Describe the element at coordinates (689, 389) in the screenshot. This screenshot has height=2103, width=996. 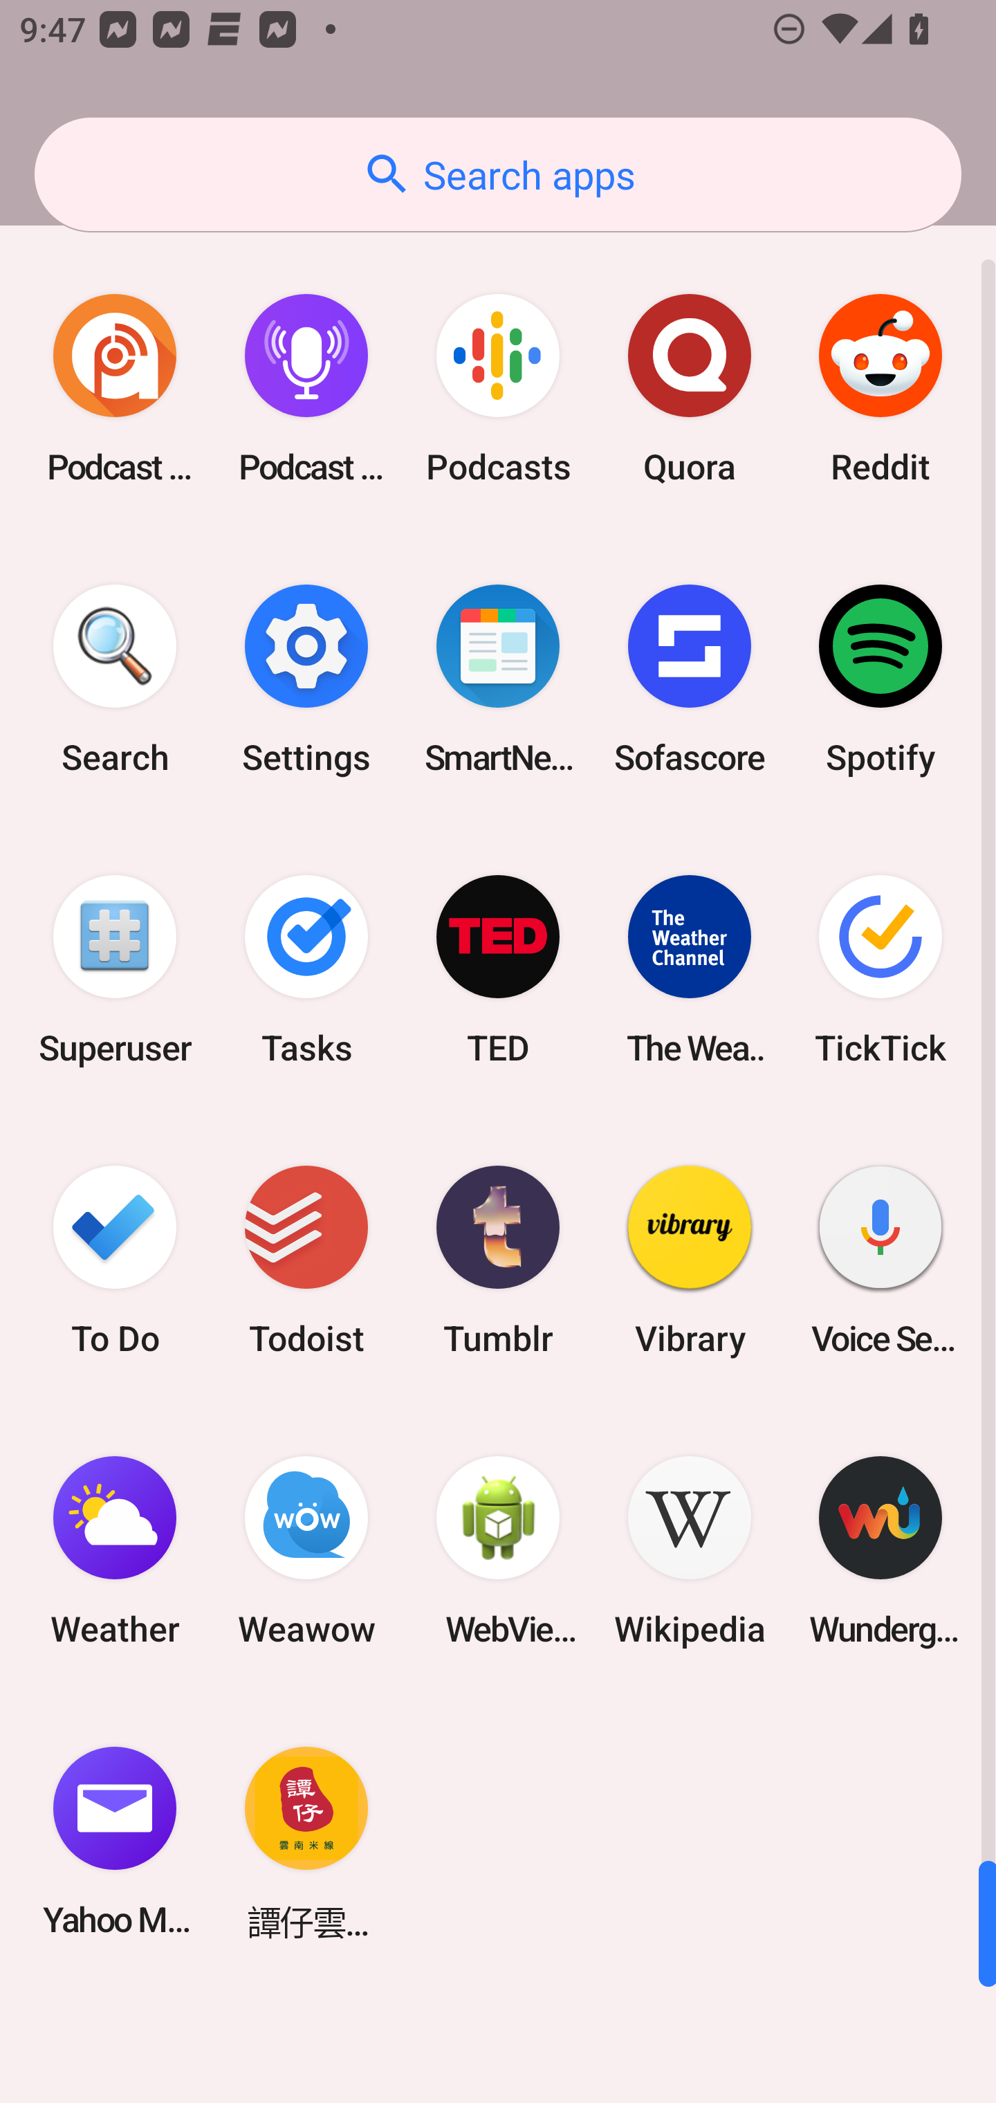
I see `Quora` at that location.